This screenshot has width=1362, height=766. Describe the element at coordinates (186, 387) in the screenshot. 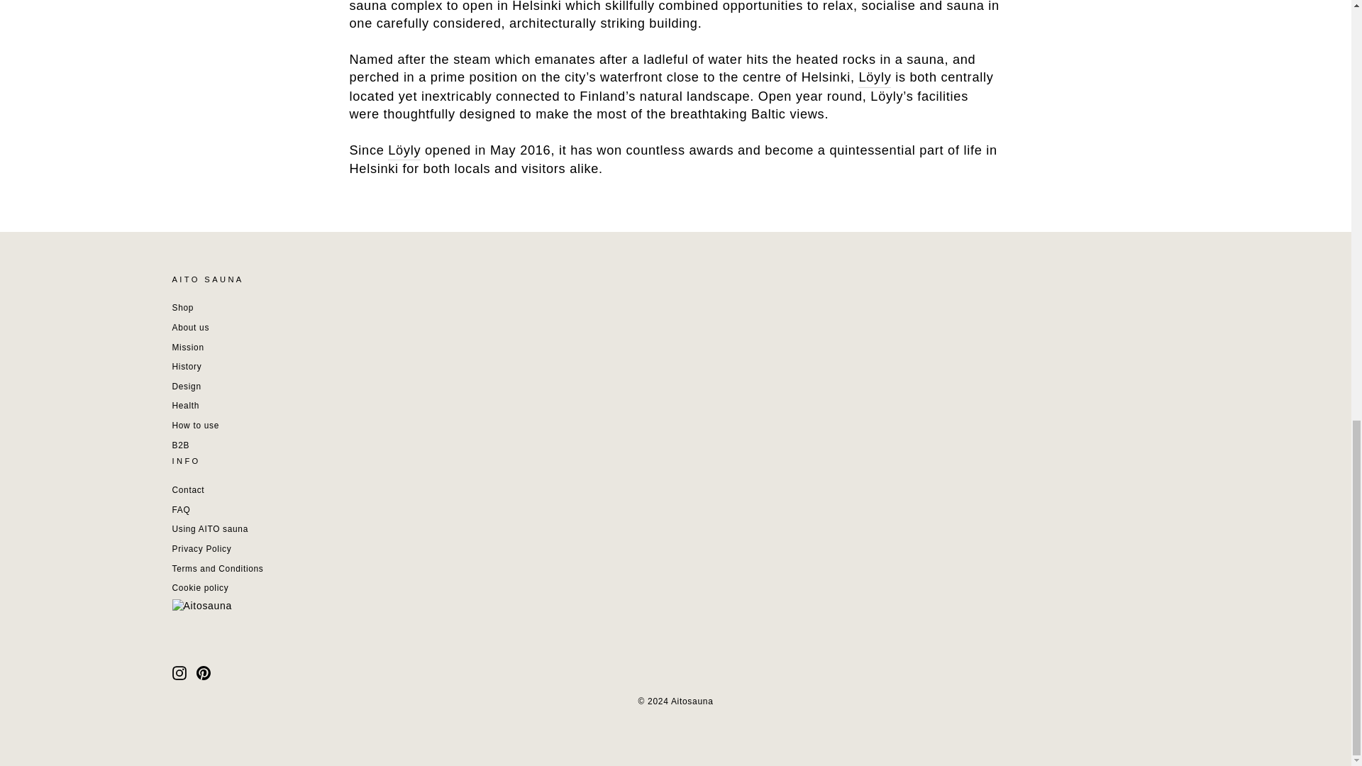

I see `Design` at that location.